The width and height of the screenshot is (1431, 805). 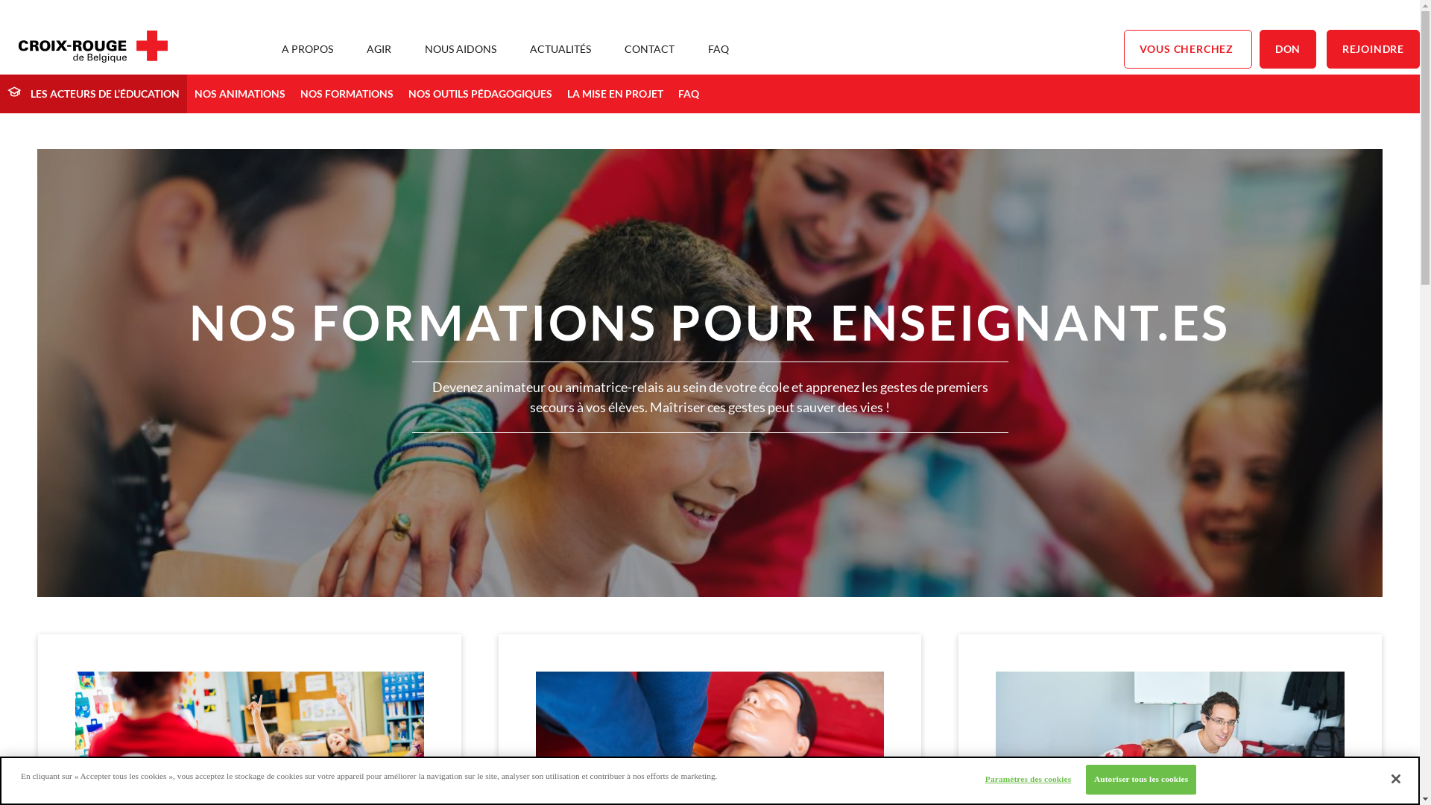 I want to click on REJOINDRE, so click(x=1373, y=49).